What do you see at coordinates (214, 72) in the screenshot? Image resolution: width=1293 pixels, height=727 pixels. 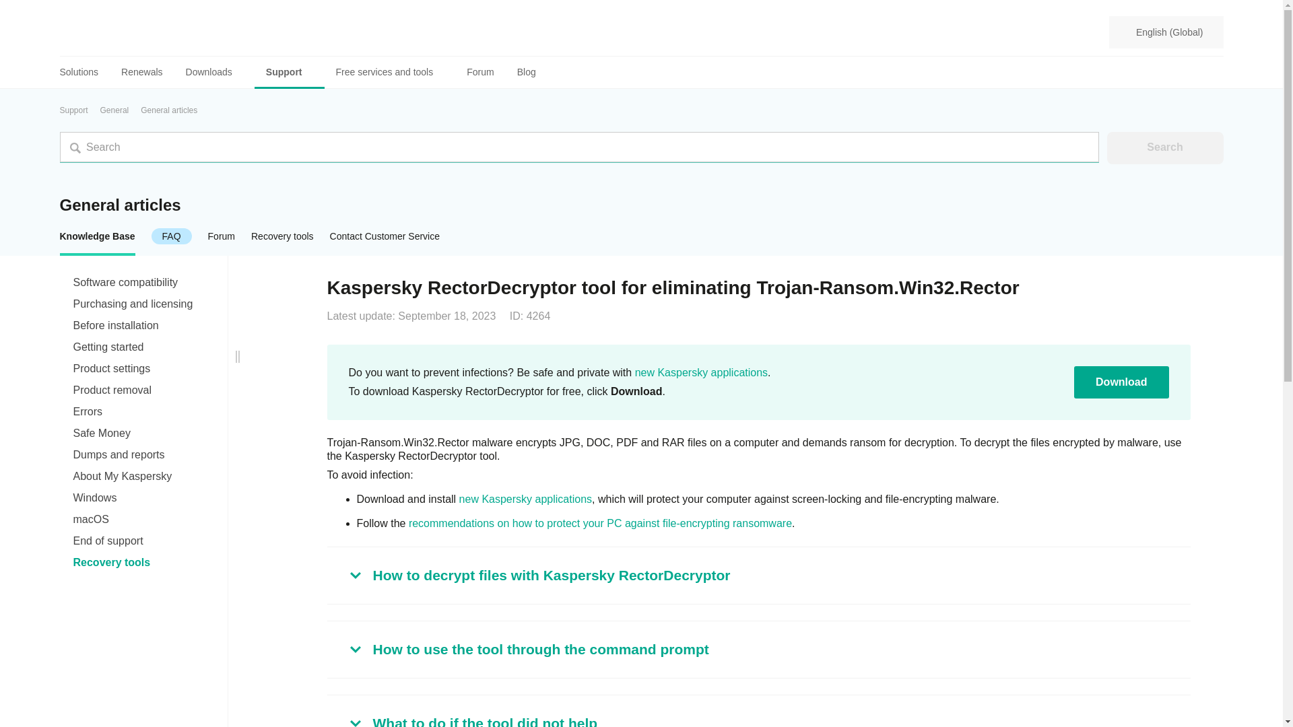 I see `Downloads` at bounding box center [214, 72].